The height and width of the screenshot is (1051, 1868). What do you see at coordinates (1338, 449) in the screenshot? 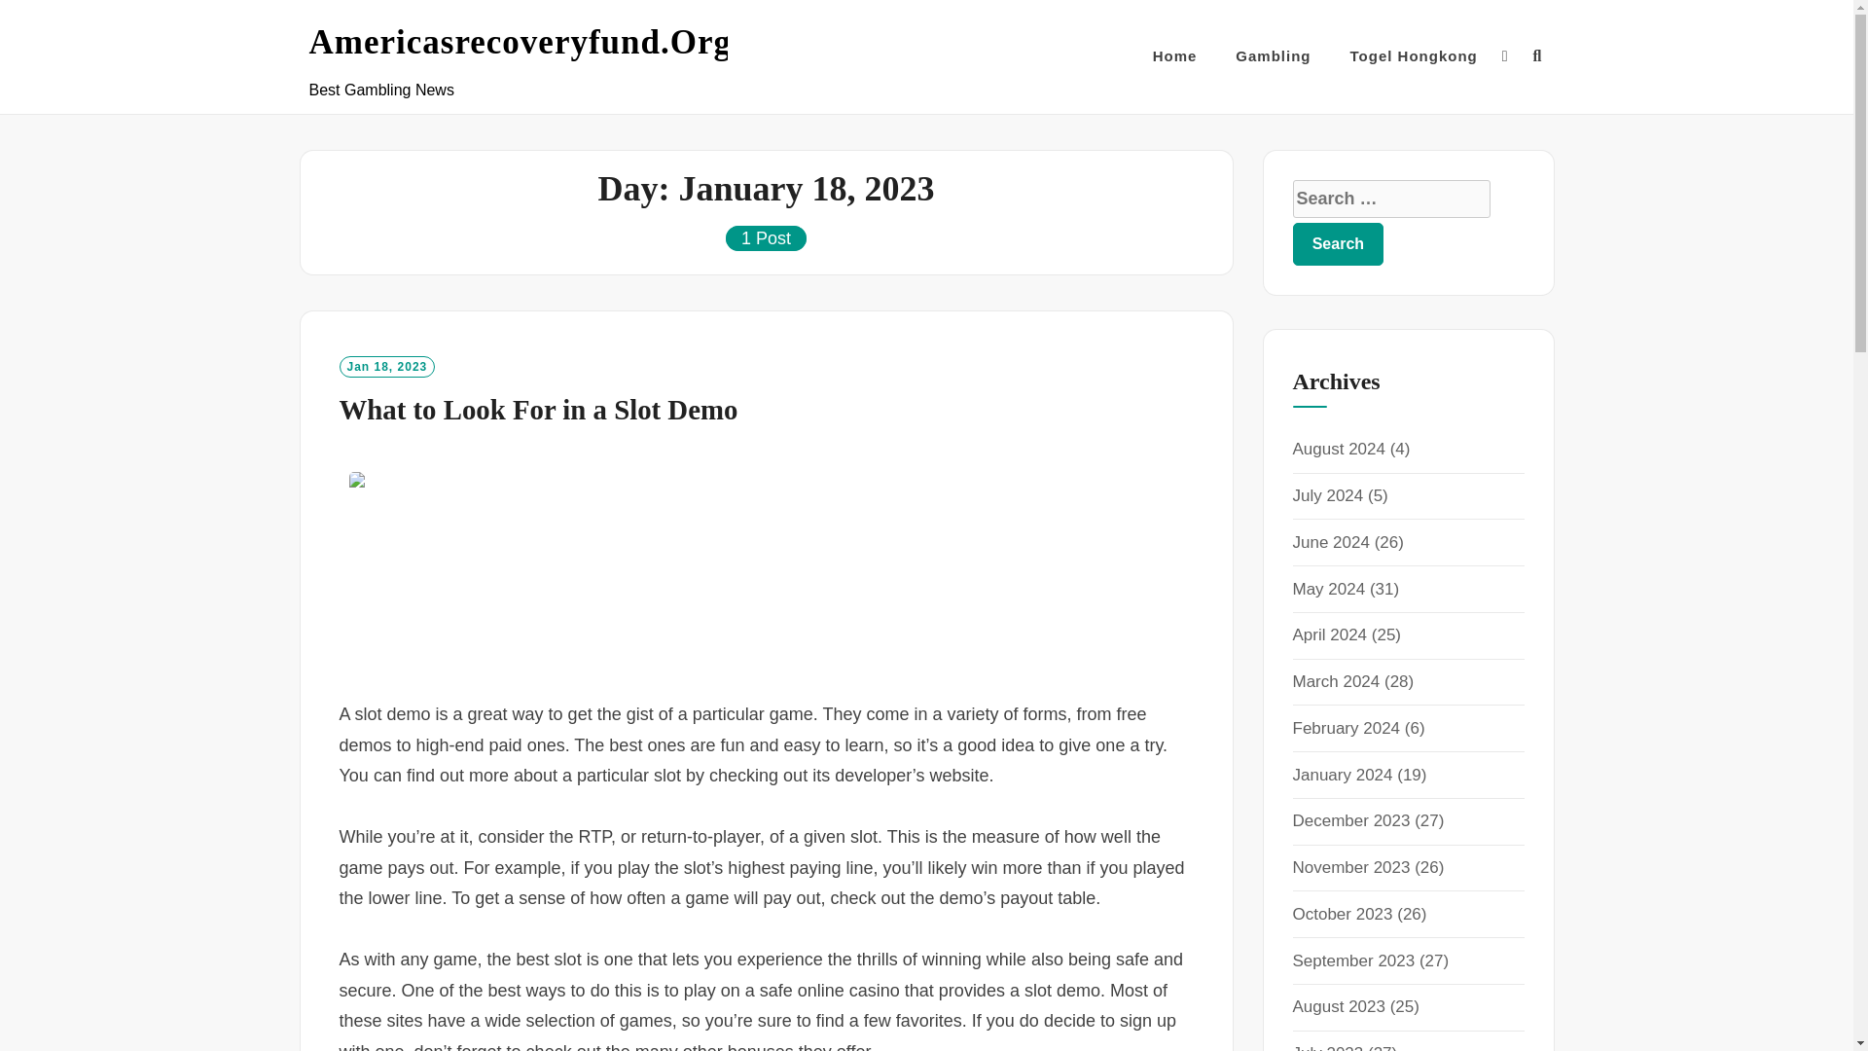
I see `August 2024` at bounding box center [1338, 449].